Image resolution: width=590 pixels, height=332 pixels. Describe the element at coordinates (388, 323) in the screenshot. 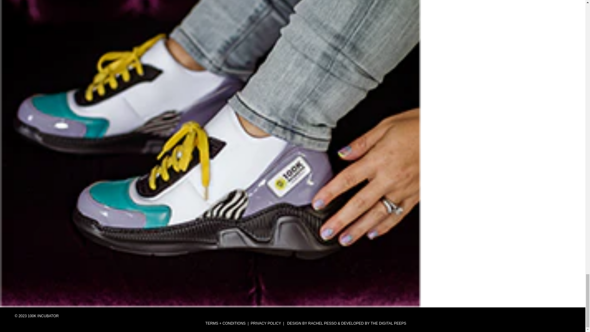

I see `THE DIGITAL PEEPS` at that location.